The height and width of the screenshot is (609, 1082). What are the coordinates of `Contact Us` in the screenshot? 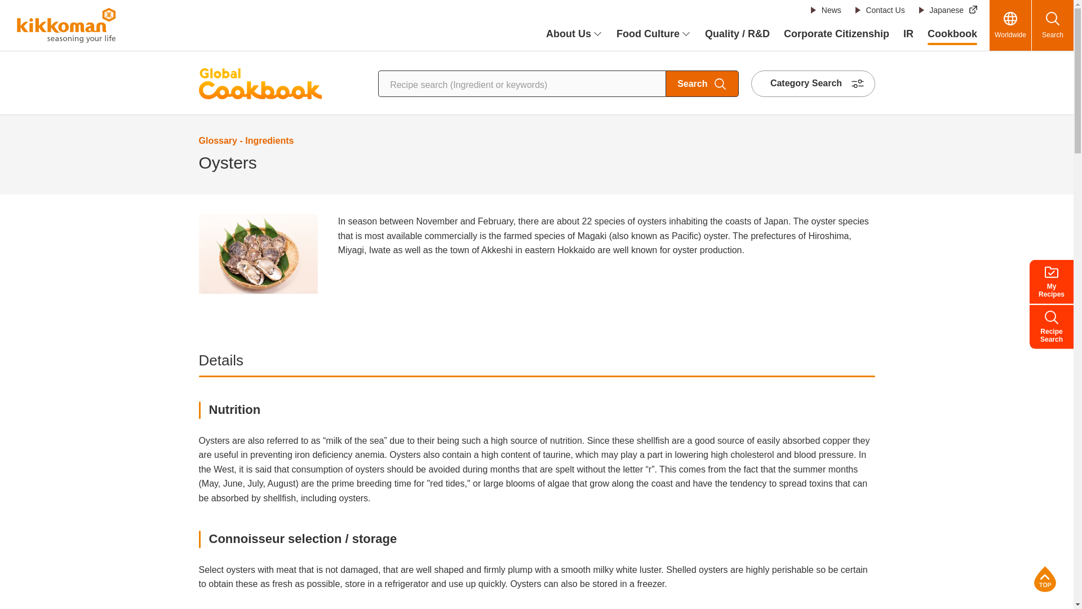 It's located at (879, 10).